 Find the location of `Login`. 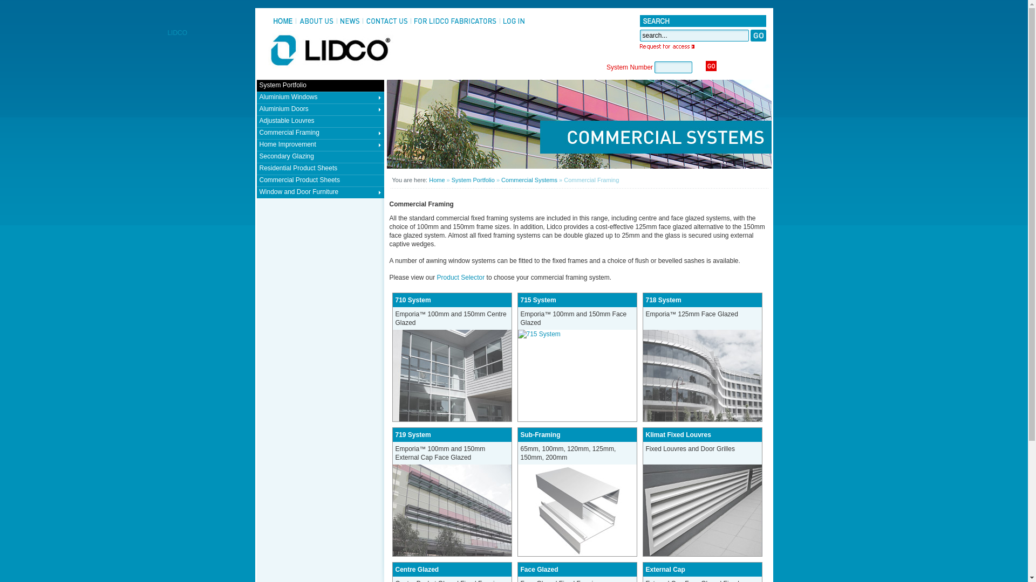

Login is located at coordinates (514, 21).